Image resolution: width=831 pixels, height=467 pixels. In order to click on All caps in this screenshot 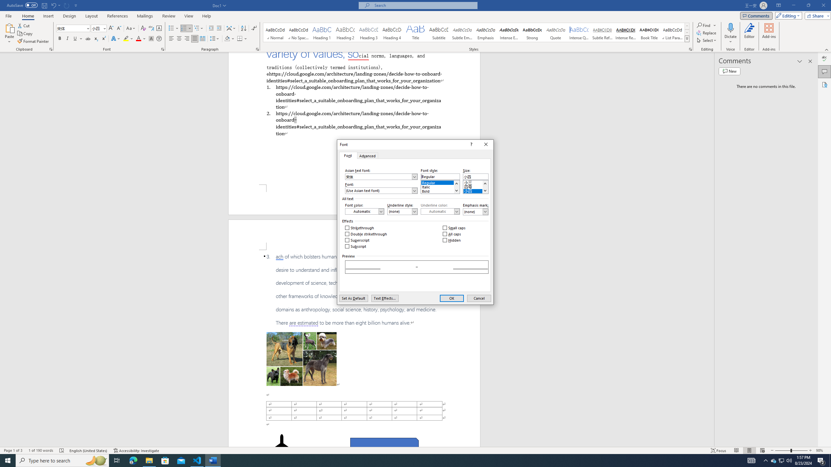, I will do `click(453, 234)`.